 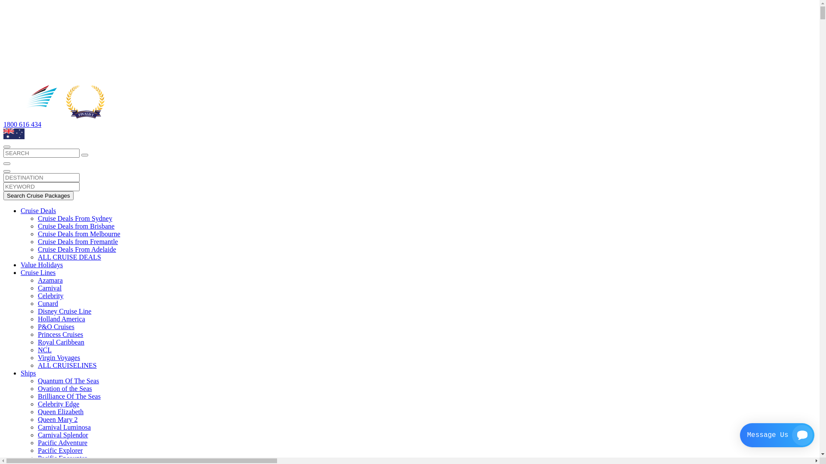 What do you see at coordinates (56, 327) in the screenshot?
I see `P&O Cruises` at bounding box center [56, 327].